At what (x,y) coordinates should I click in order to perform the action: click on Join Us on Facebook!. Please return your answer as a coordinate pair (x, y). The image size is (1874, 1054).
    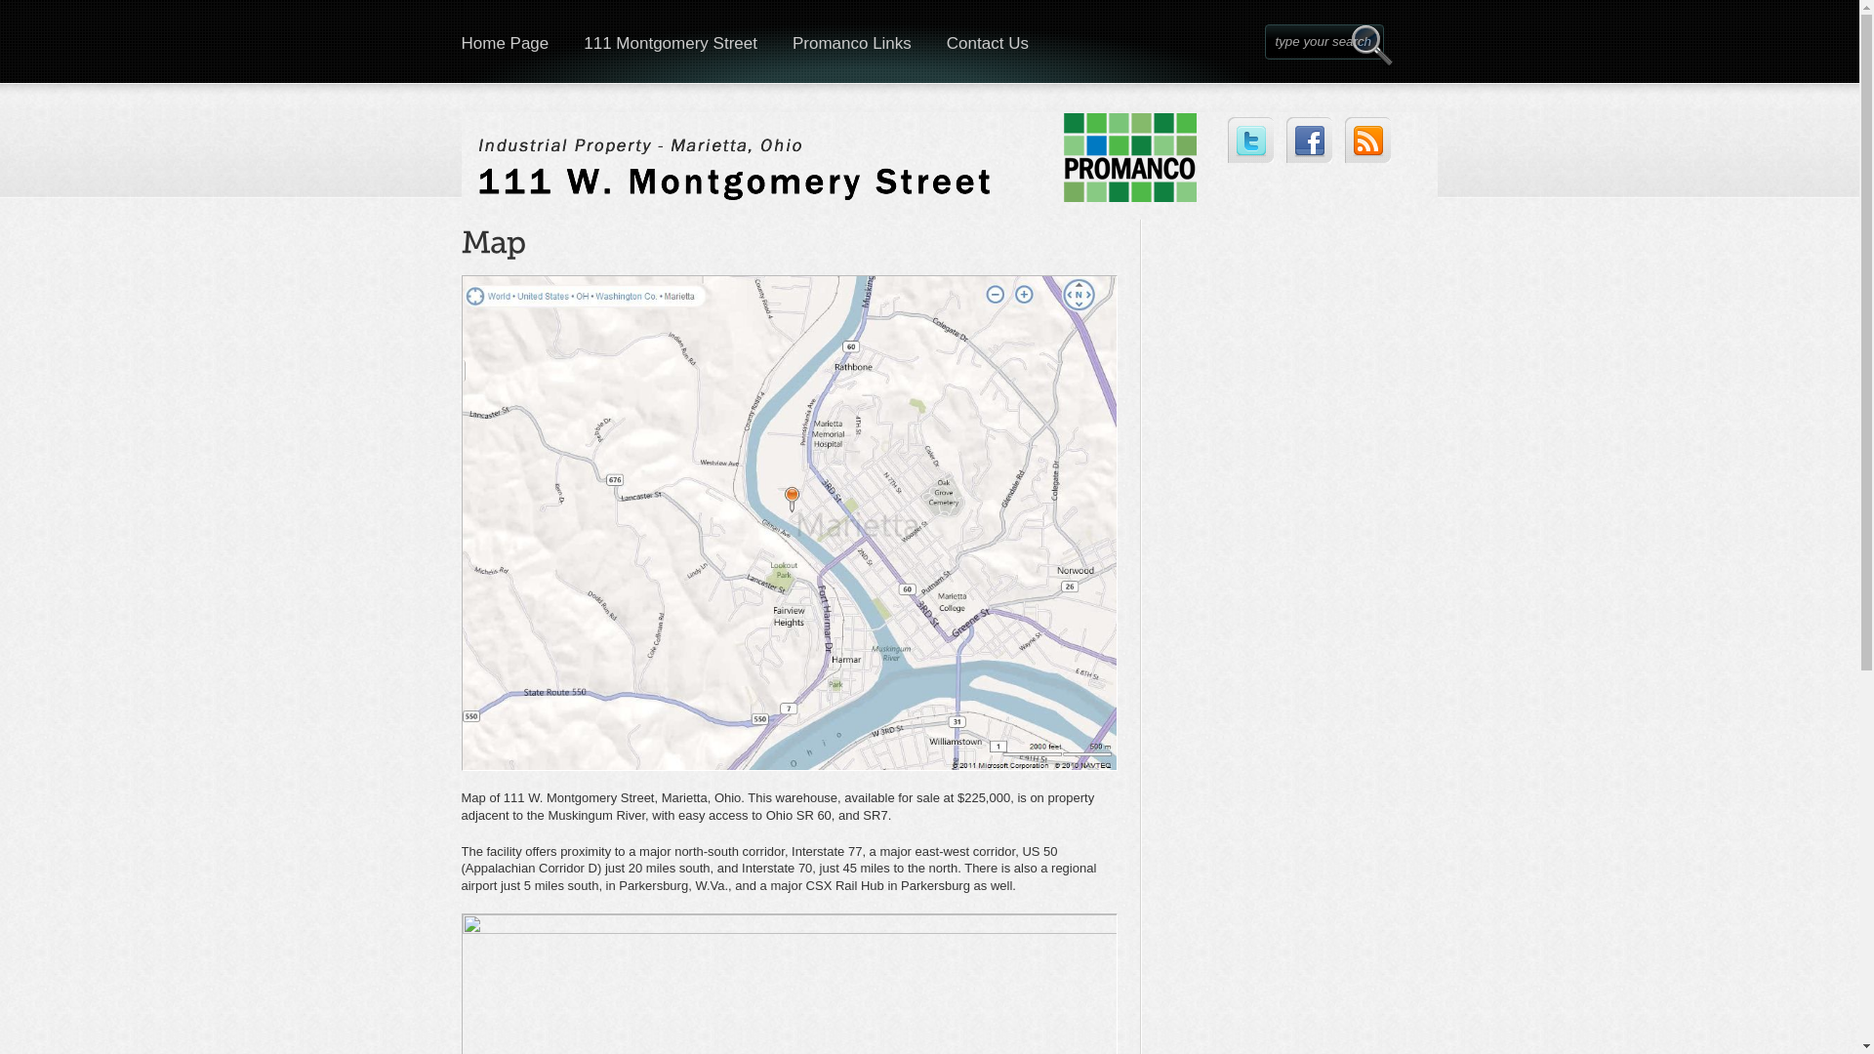
    Looking at the image, I should click on (1310, 141).